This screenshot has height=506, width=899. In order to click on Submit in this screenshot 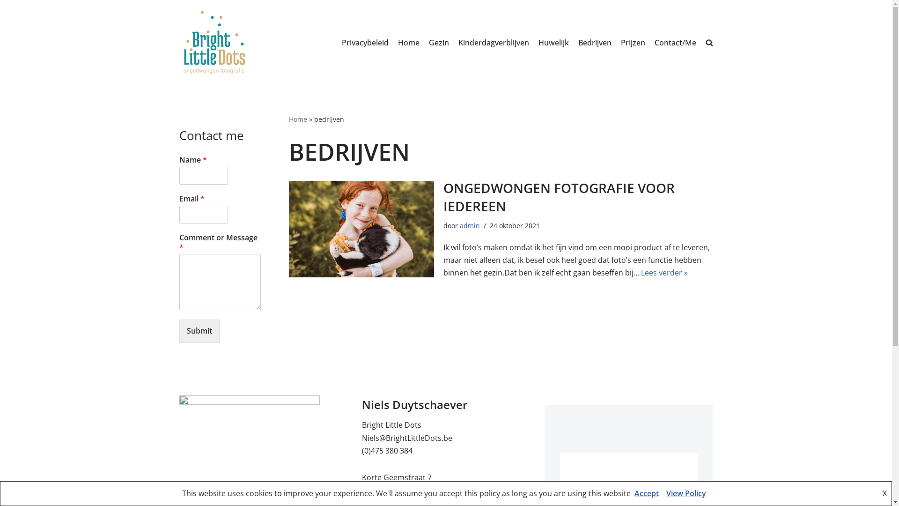, I will do `click(199, 331)`.